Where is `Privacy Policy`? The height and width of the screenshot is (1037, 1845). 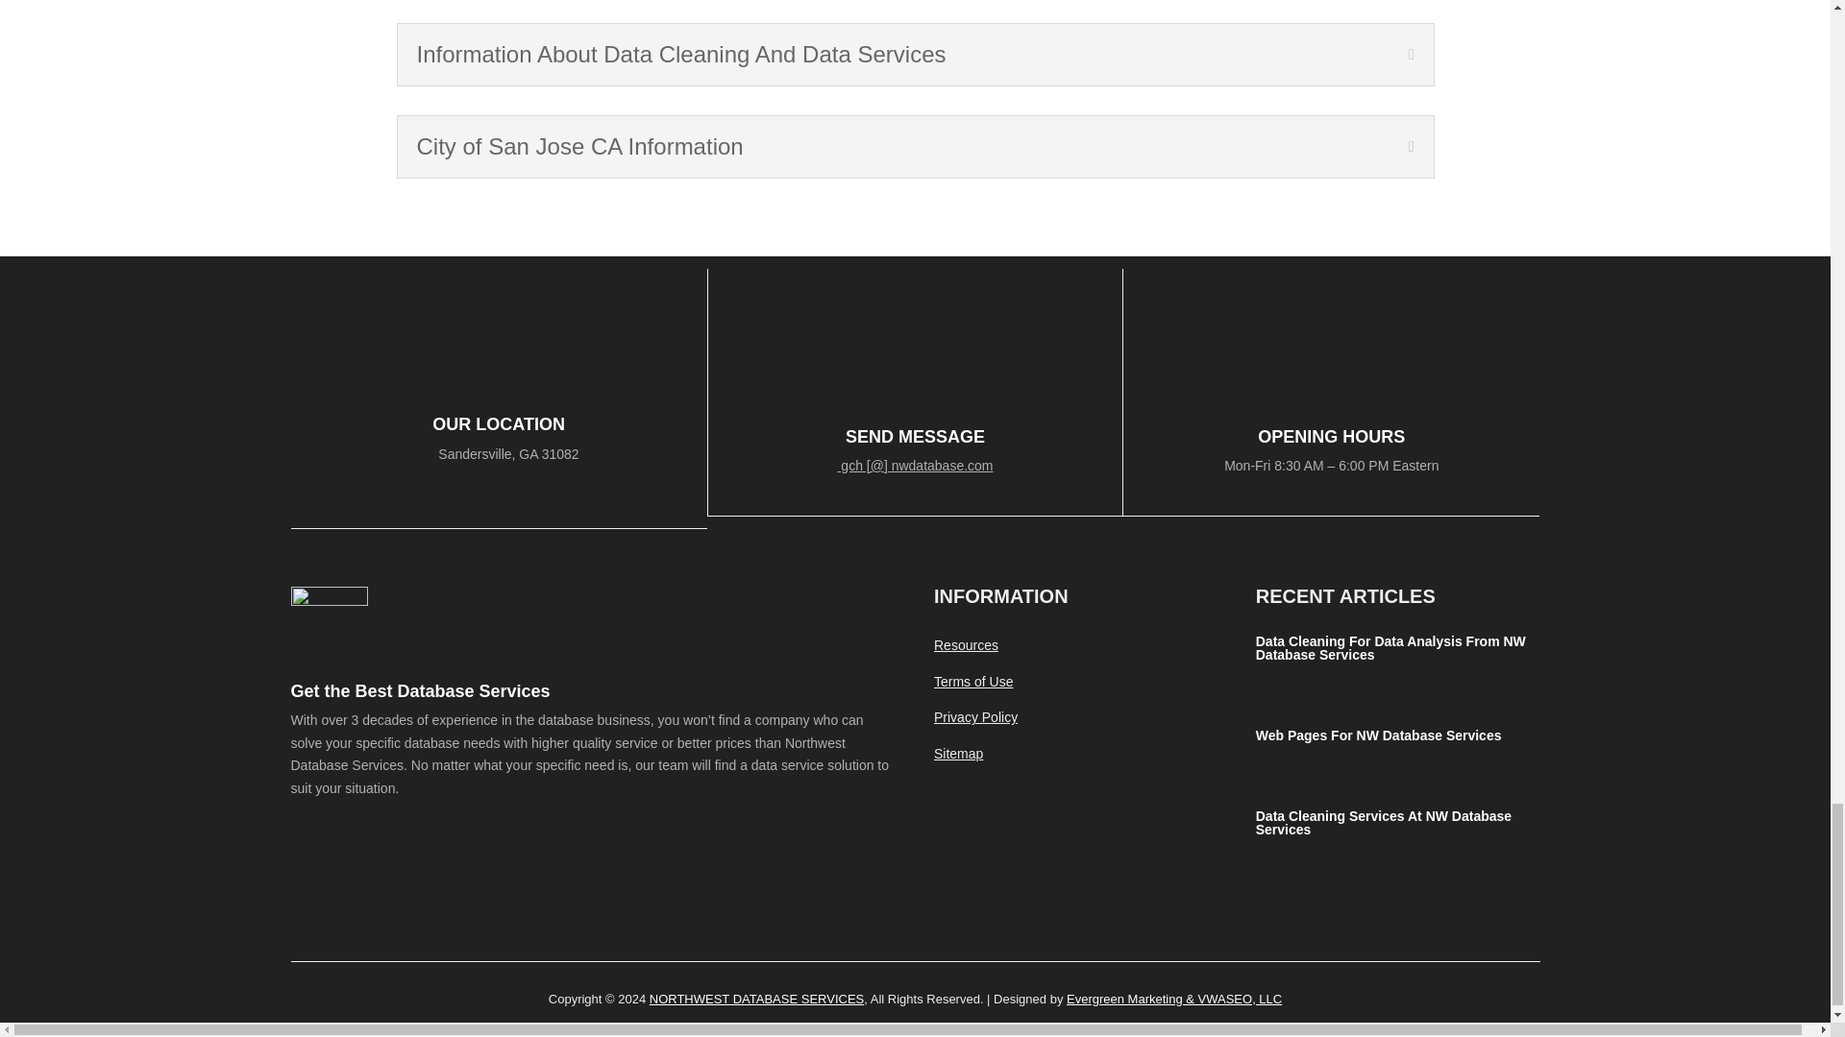 Privacy Policy is located at coordinates (975, 716).